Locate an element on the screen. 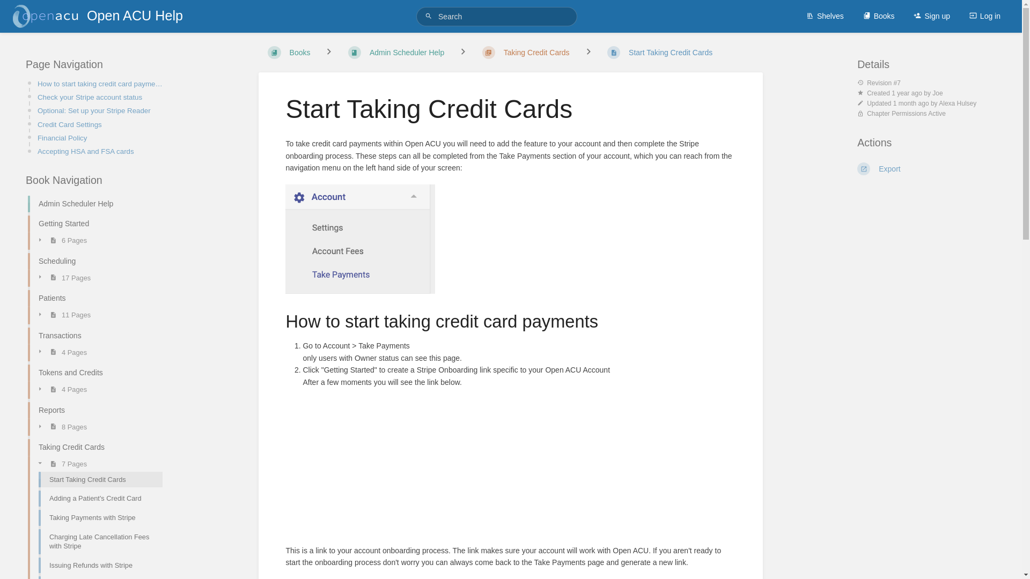 This screenshot has width=1030, height=579. Accepting HSA and FSA cards is located at coordinates (101, 151).